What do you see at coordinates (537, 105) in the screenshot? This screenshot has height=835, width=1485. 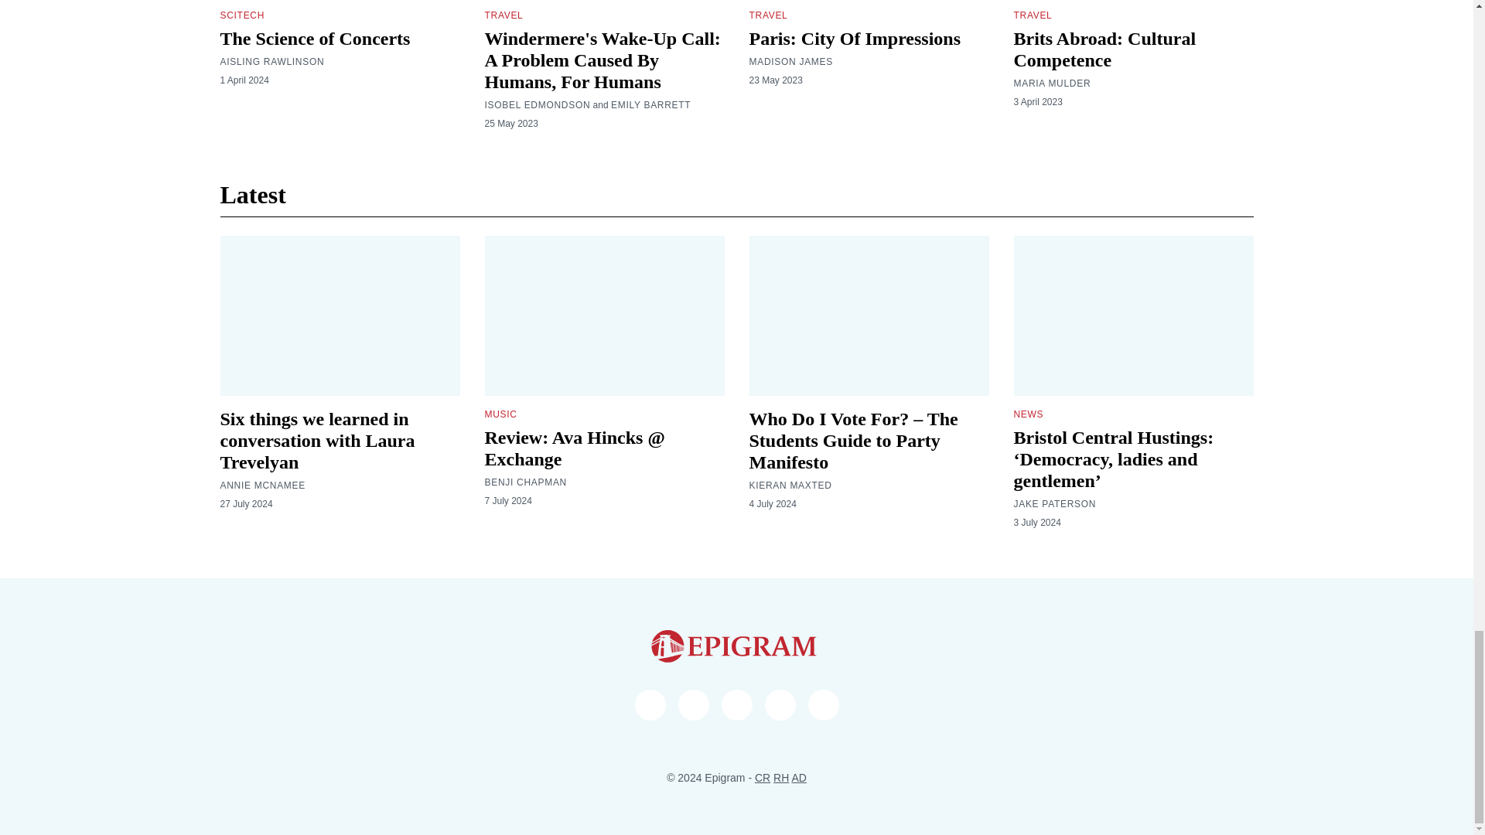 I see `ISOBEL EDMONDSON` at bounding box center [537, 105].